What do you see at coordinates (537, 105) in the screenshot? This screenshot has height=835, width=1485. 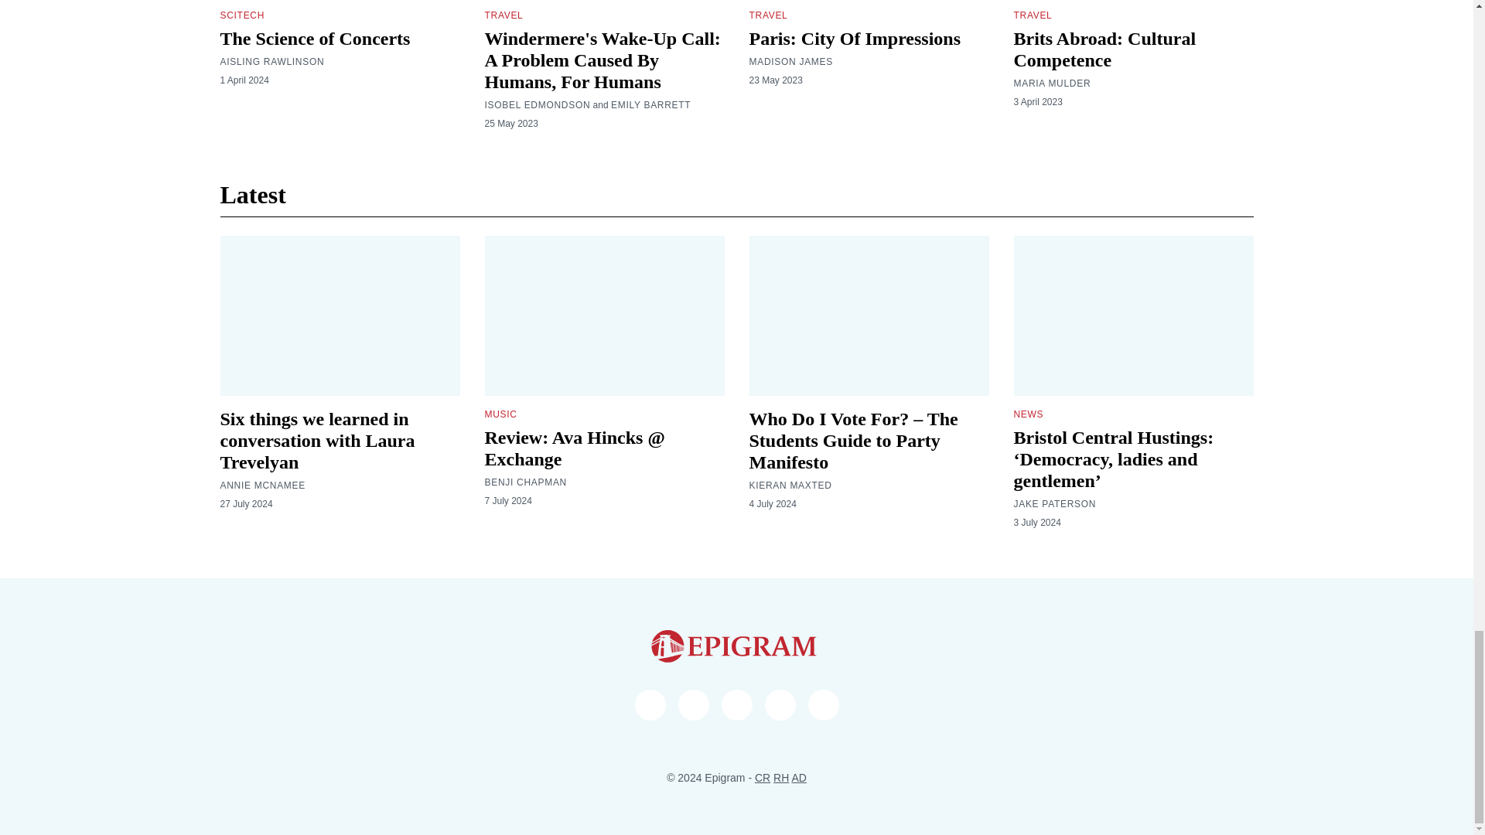 I see `ISOBEL EDMONDSON` at bounding box center [537, 105].